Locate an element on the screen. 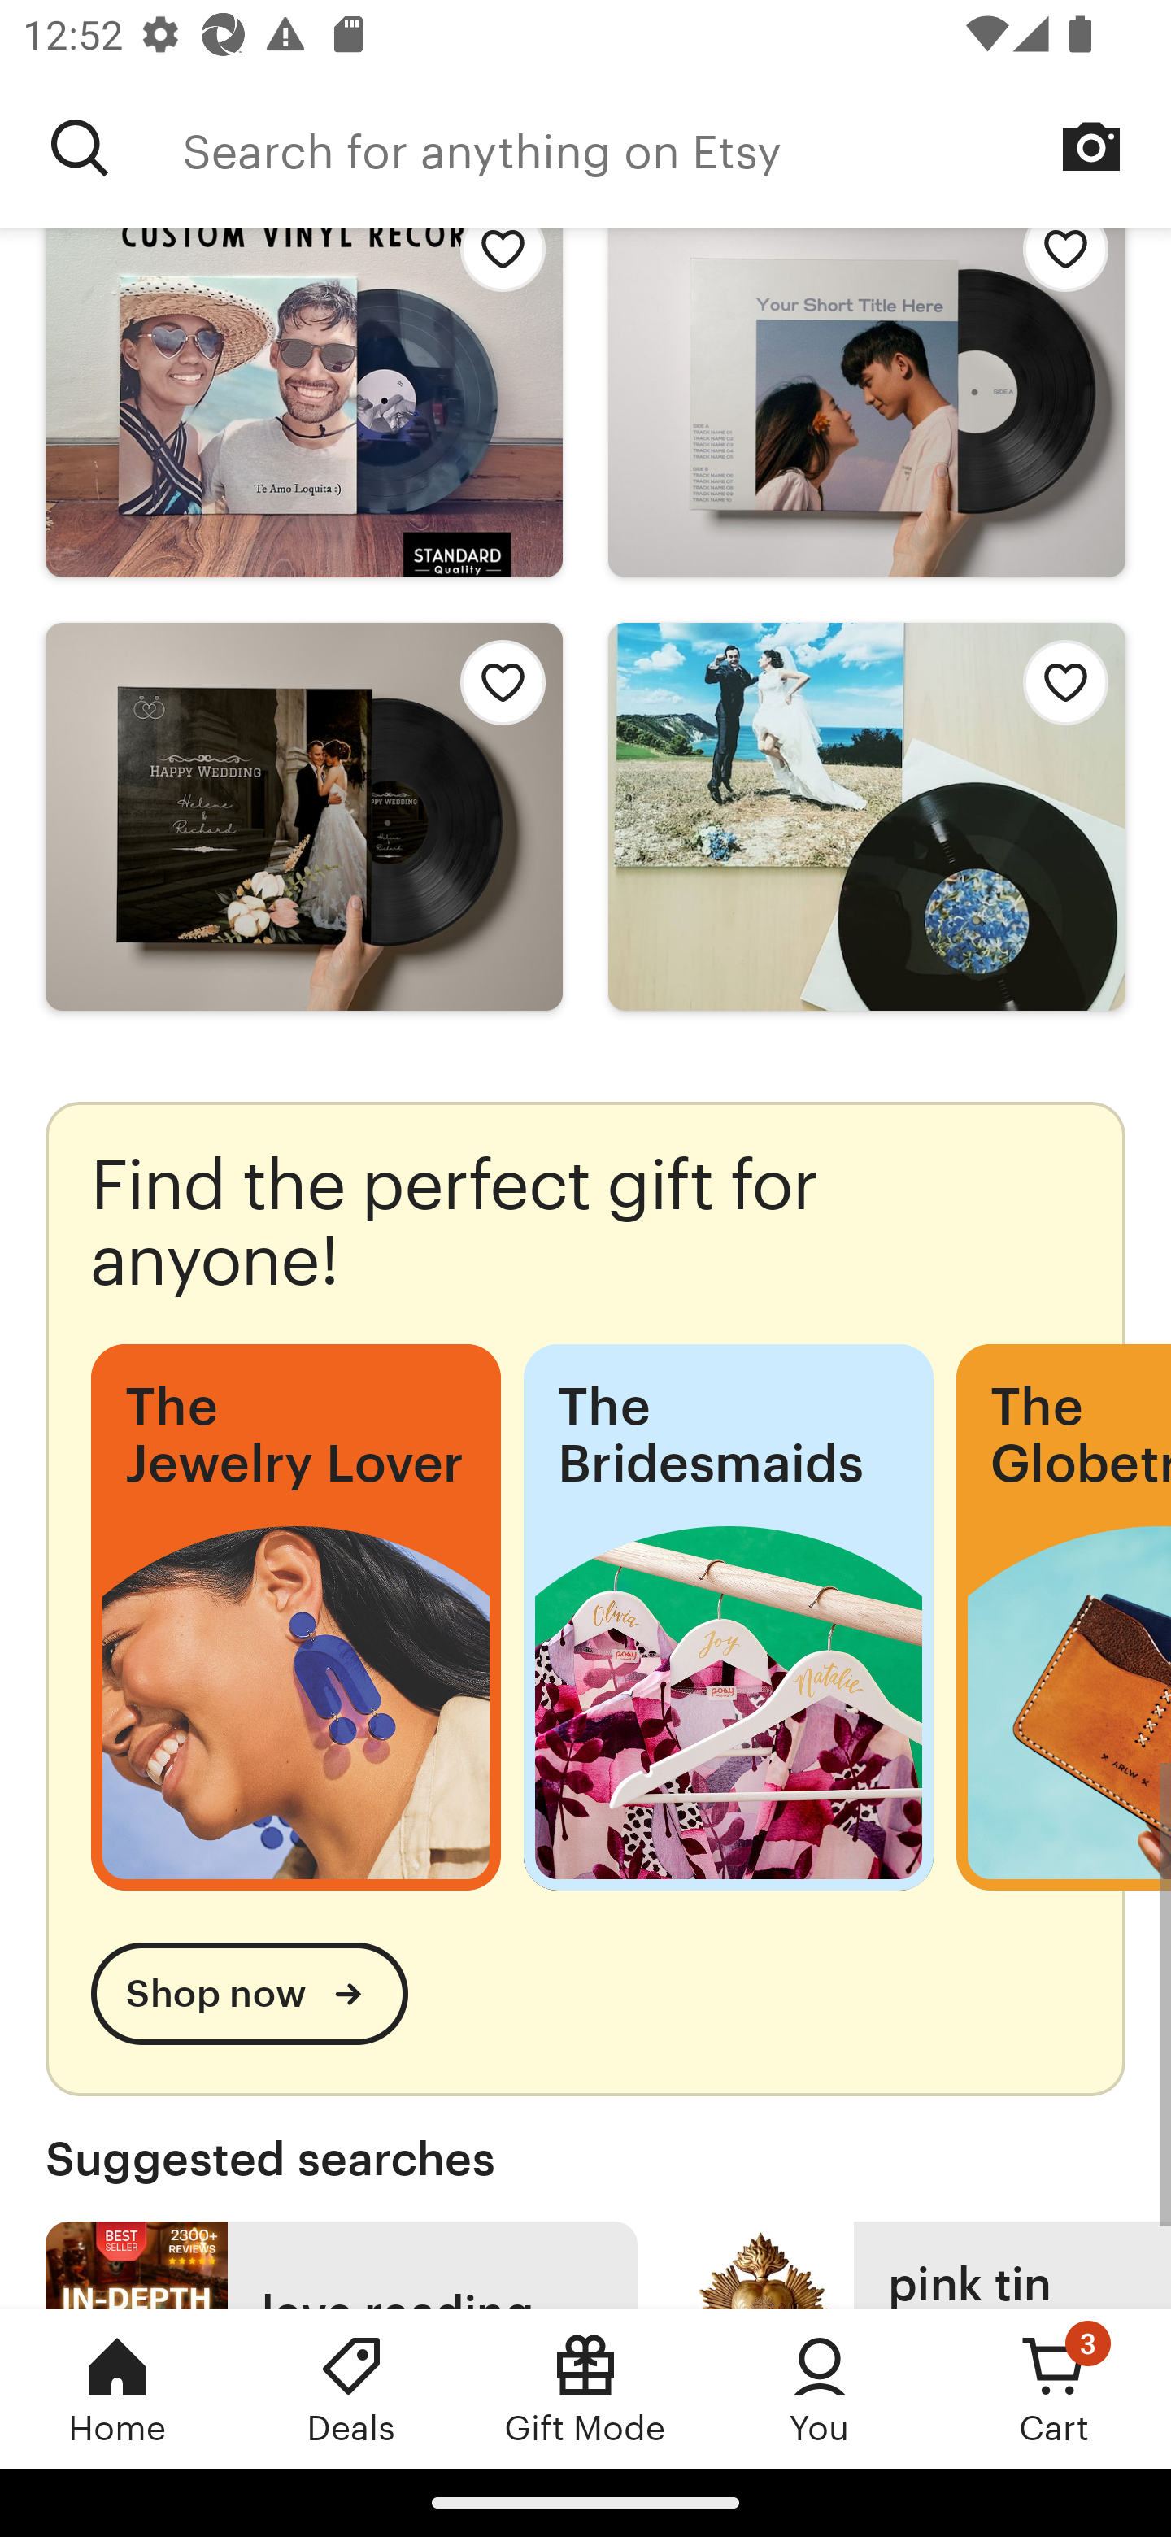  The Bridesmaids is located at coordinates (728, 1617).